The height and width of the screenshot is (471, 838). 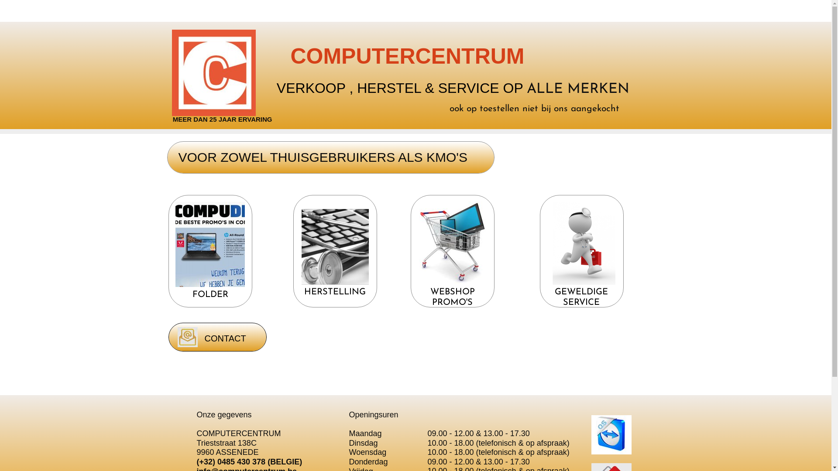 What do you see at coordinates (210, 295) in the screenshot?
I see `FOLDER` at bounding box center [210, 295].